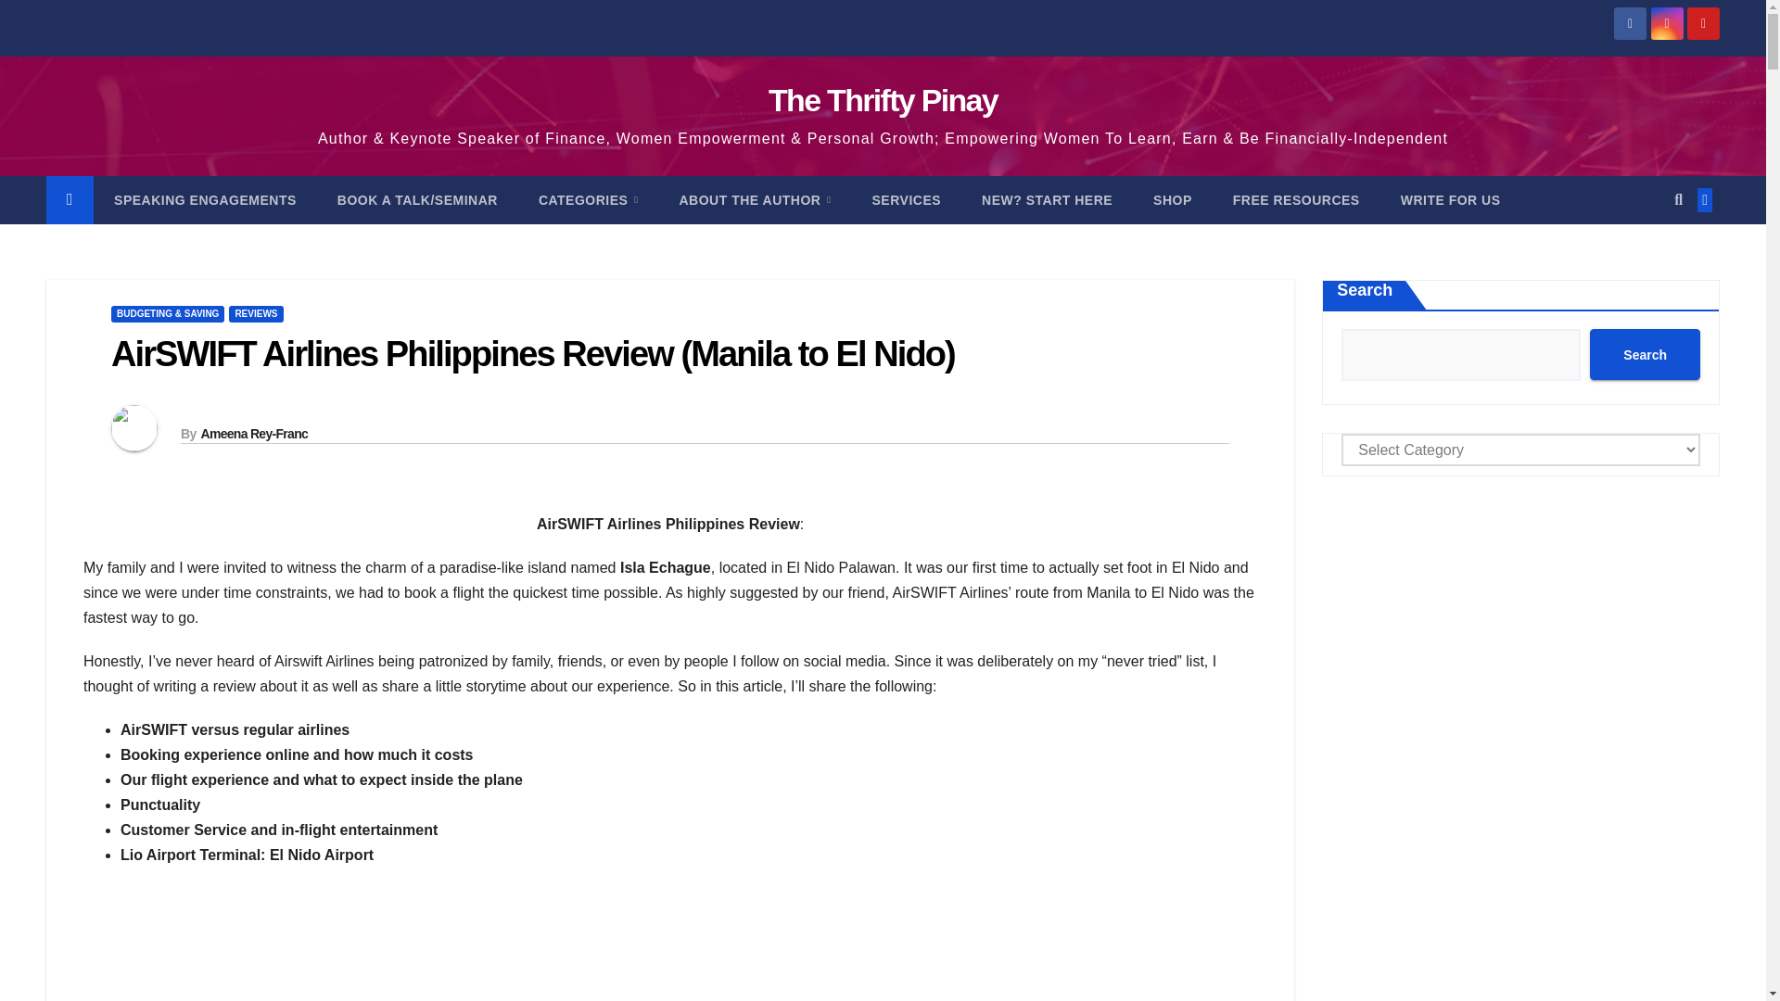 The height and width of the screenshot is (1001, 1780). What do you see at coordinates (254, 434) in the screenshot?
I see `Ameena Rey-Franc` at bounding box center [254, 434].